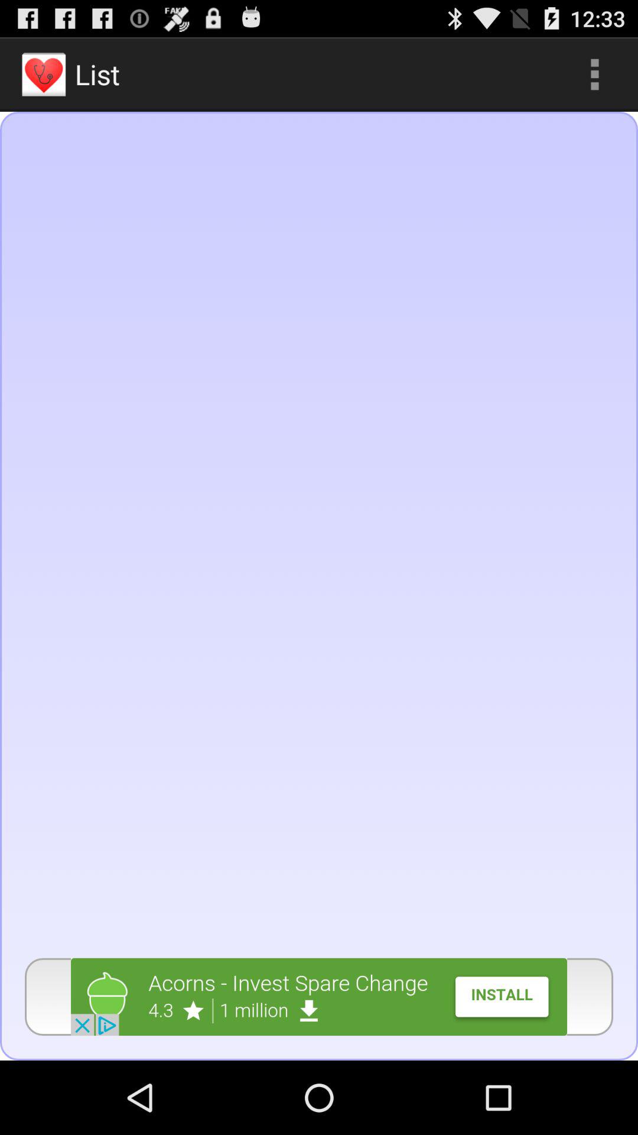 The height and width of the screenshot is (1135, 638). What do you see at coordinates (319, 997) in the screenshot?
I see `open advert` at bounding box center [319, 997].